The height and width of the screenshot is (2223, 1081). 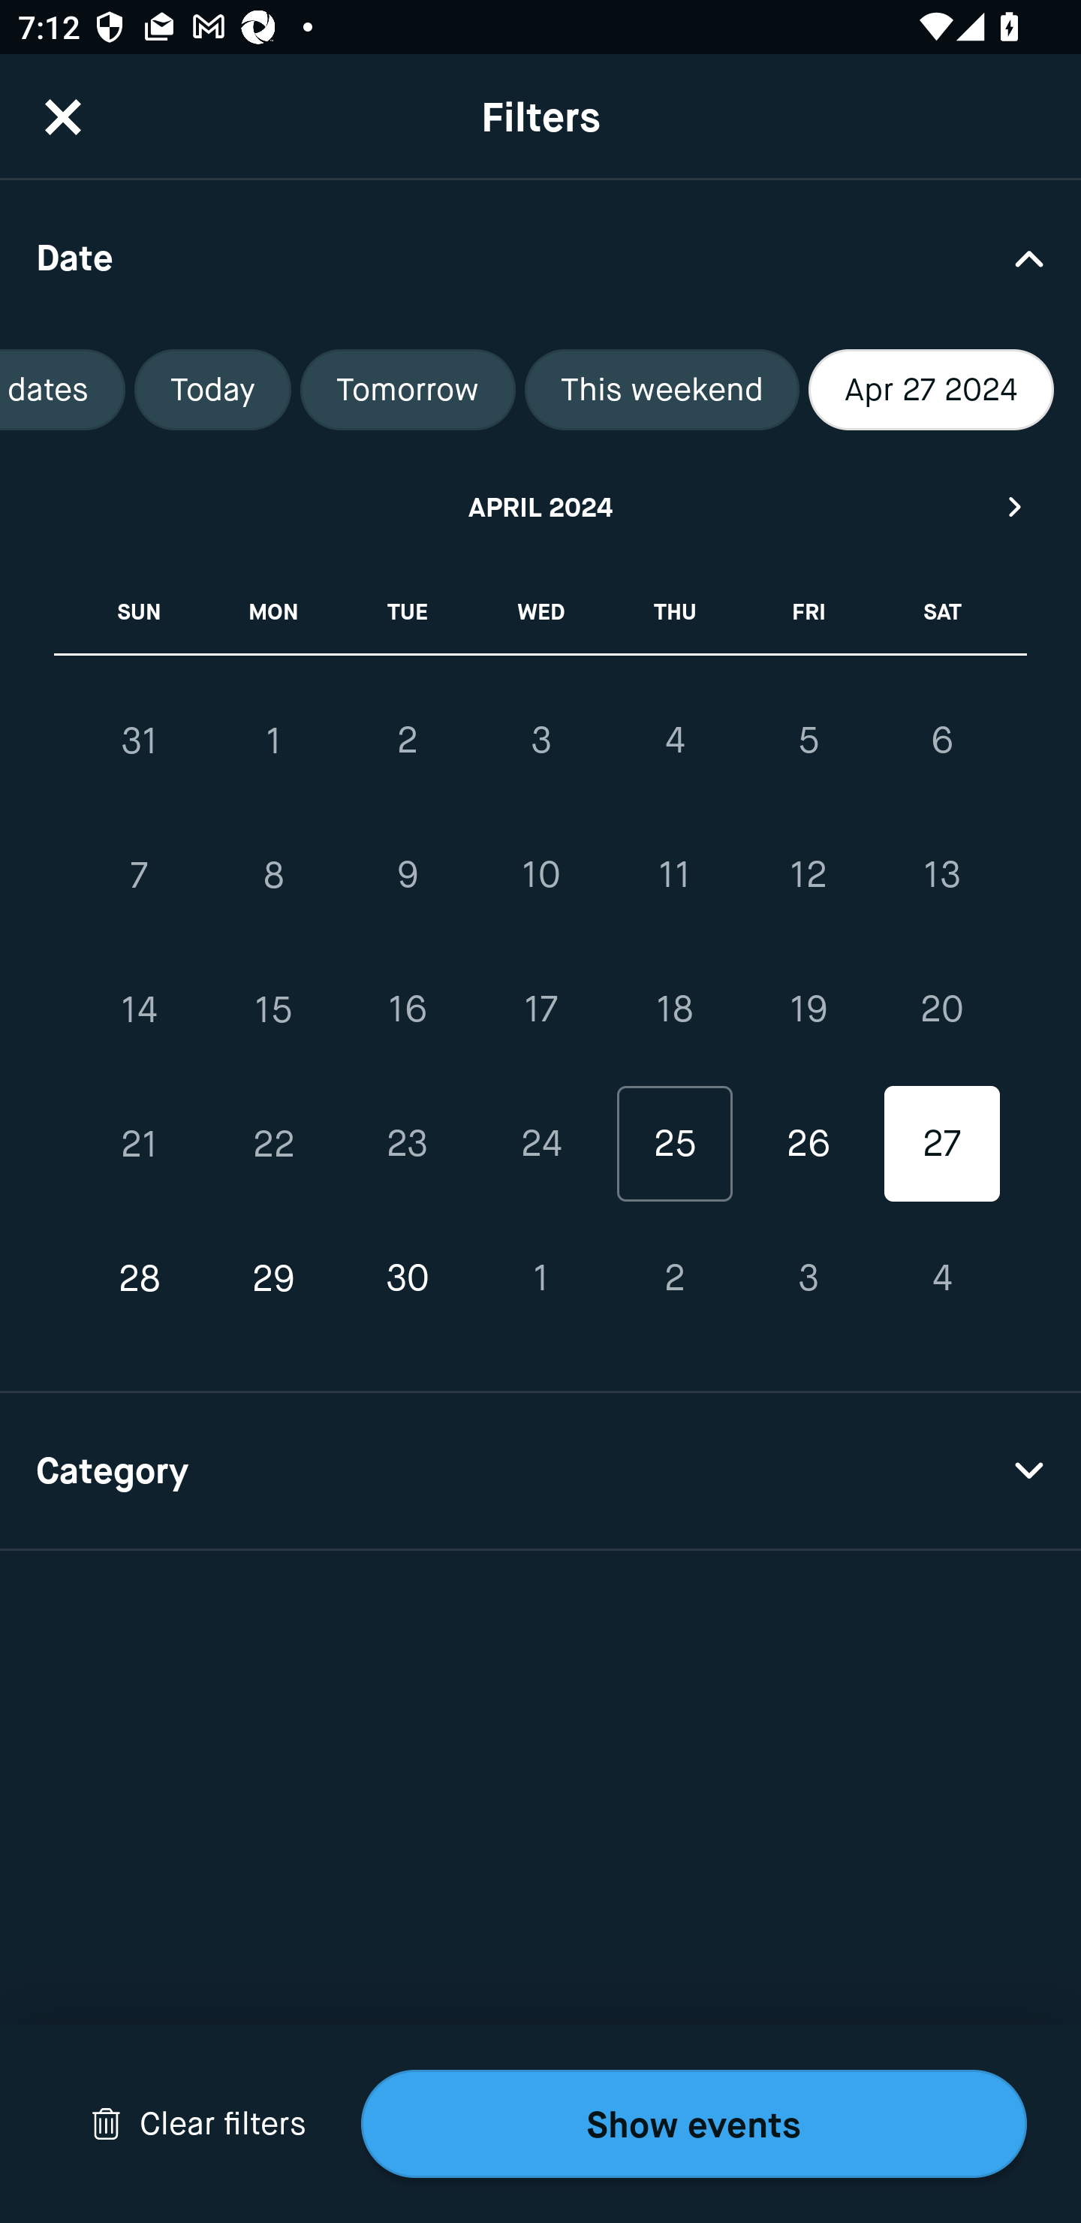 What do you see at coordinates (140, 1009) in the screenshot?
I see `14` at bounding box center [140, 1009].